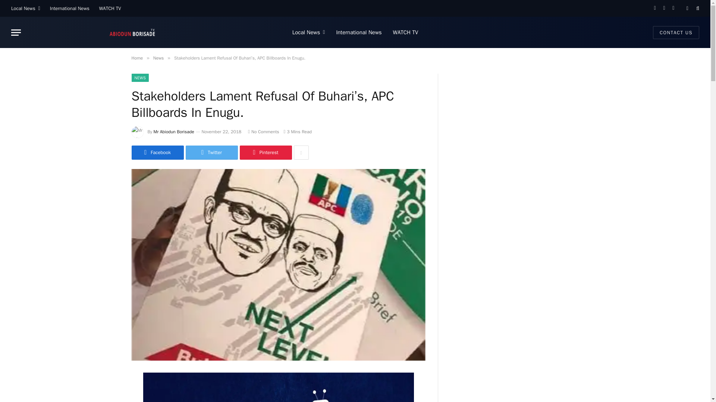 This screenshot has height=402, width=716. I want to click on News, so click(158, 58).